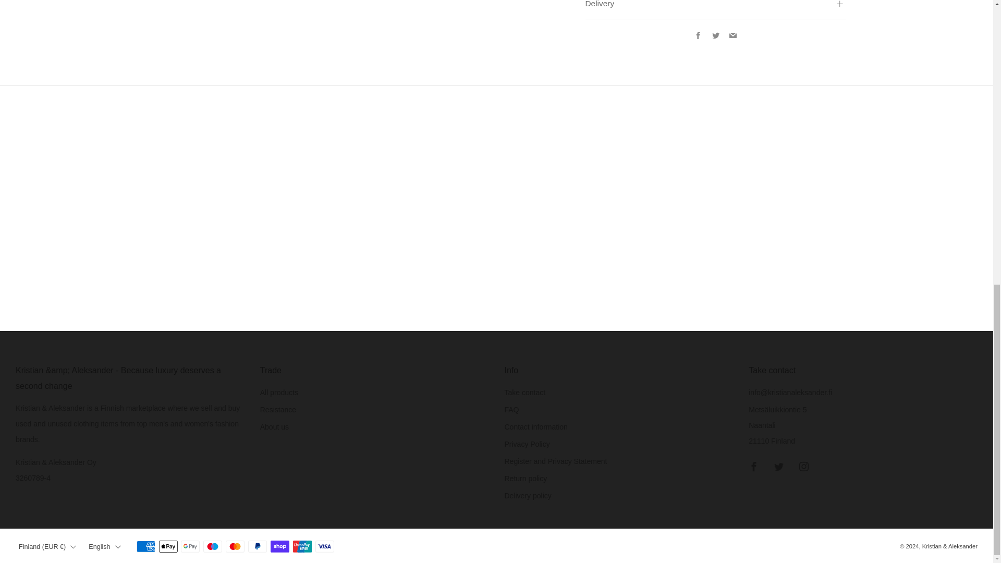 This screenshot has height=563, width=1001. I want to click on Mastercard, so click(235, 546).